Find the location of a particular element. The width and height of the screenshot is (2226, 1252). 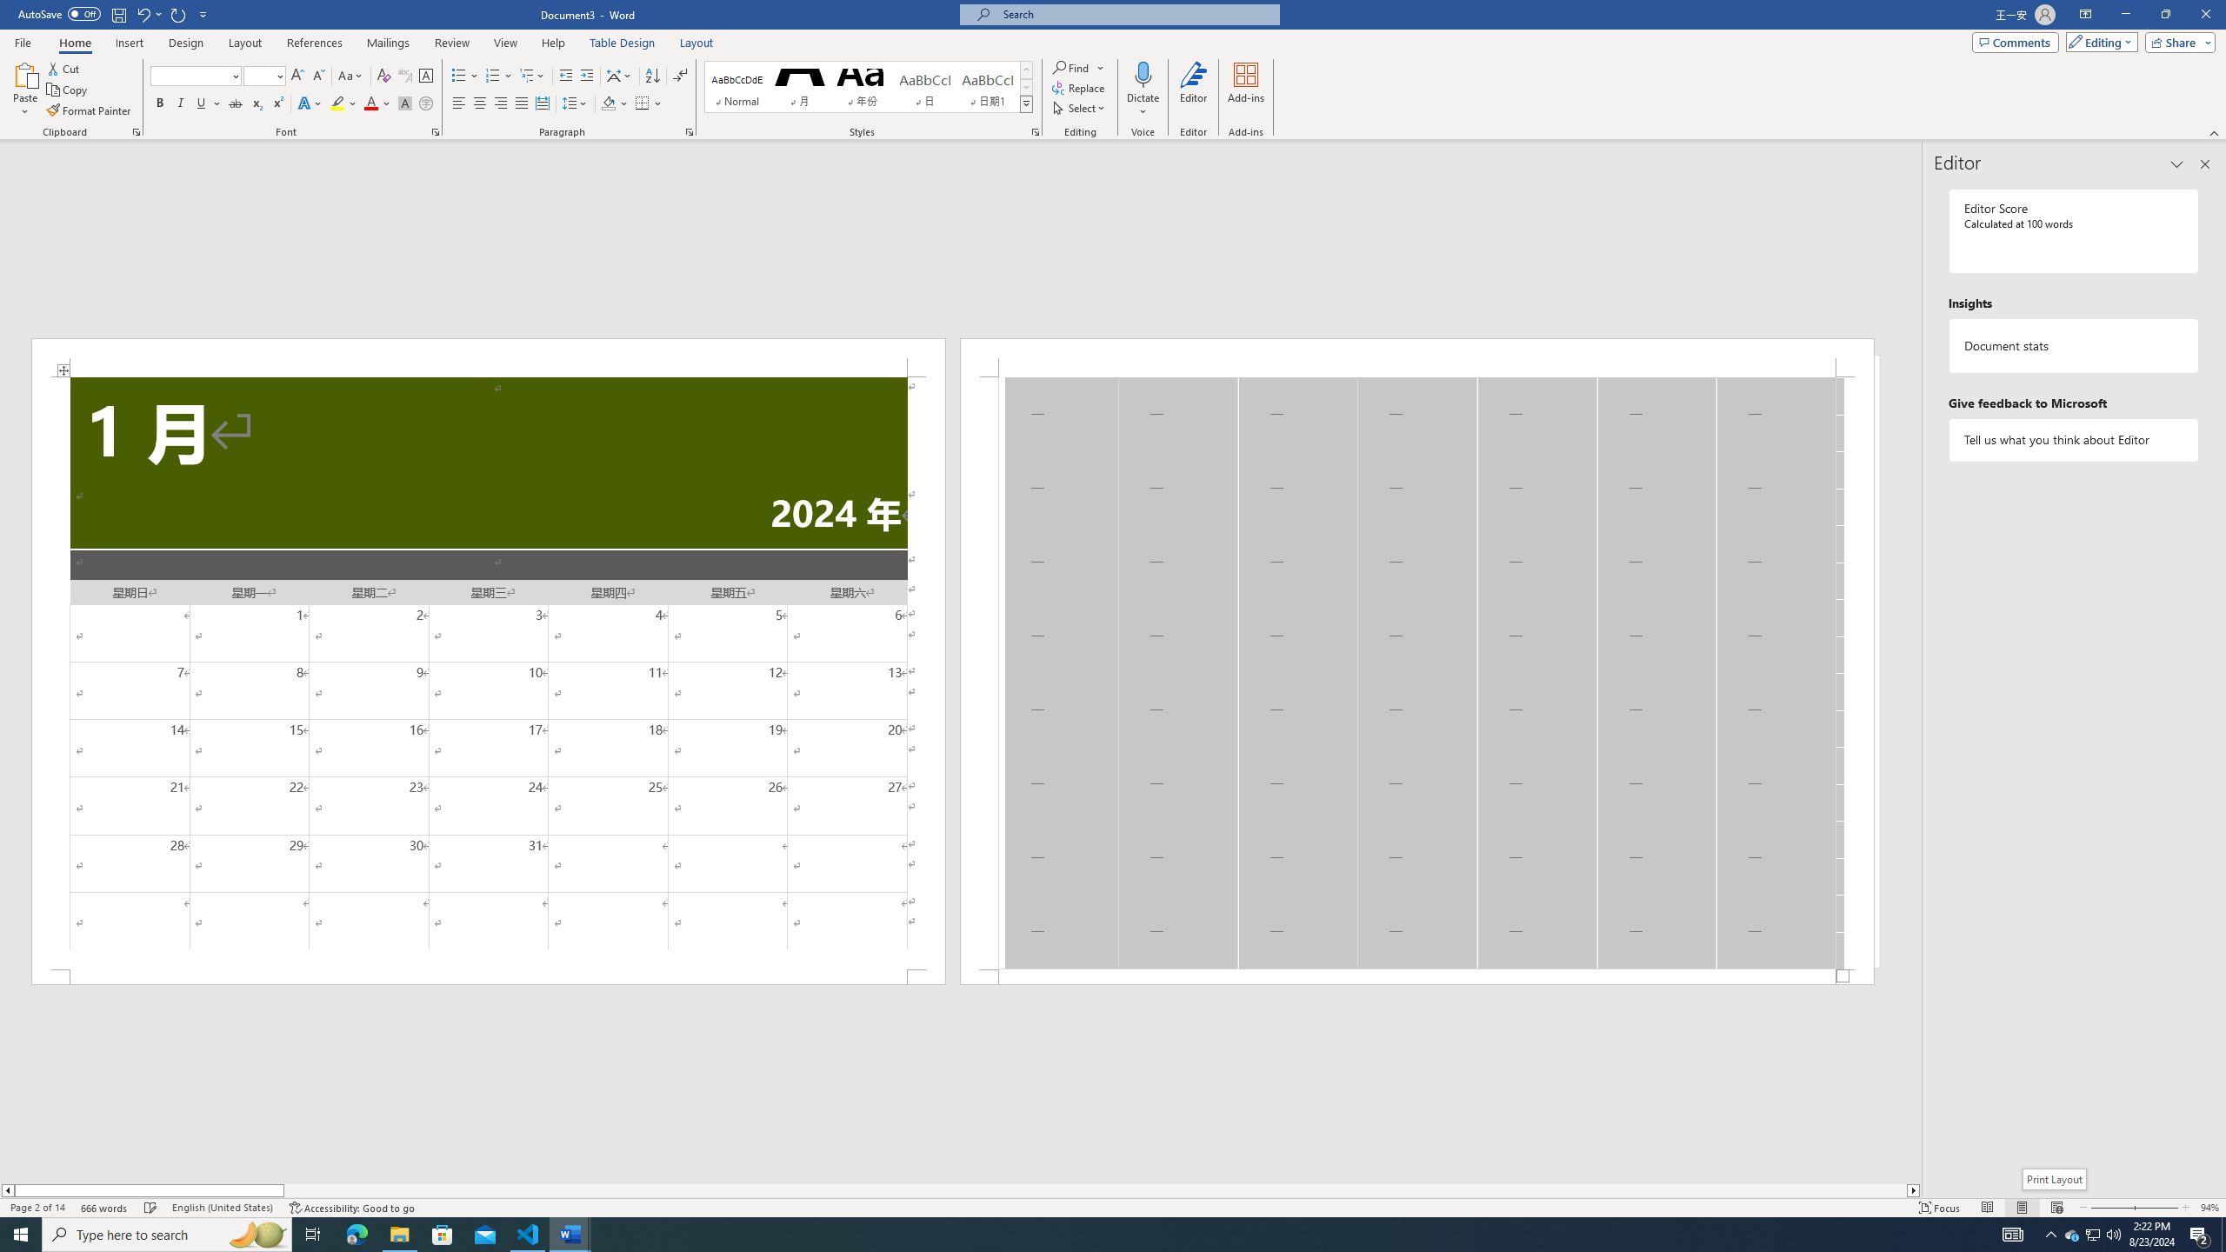

Styles is located at coordinates (1026, 103).